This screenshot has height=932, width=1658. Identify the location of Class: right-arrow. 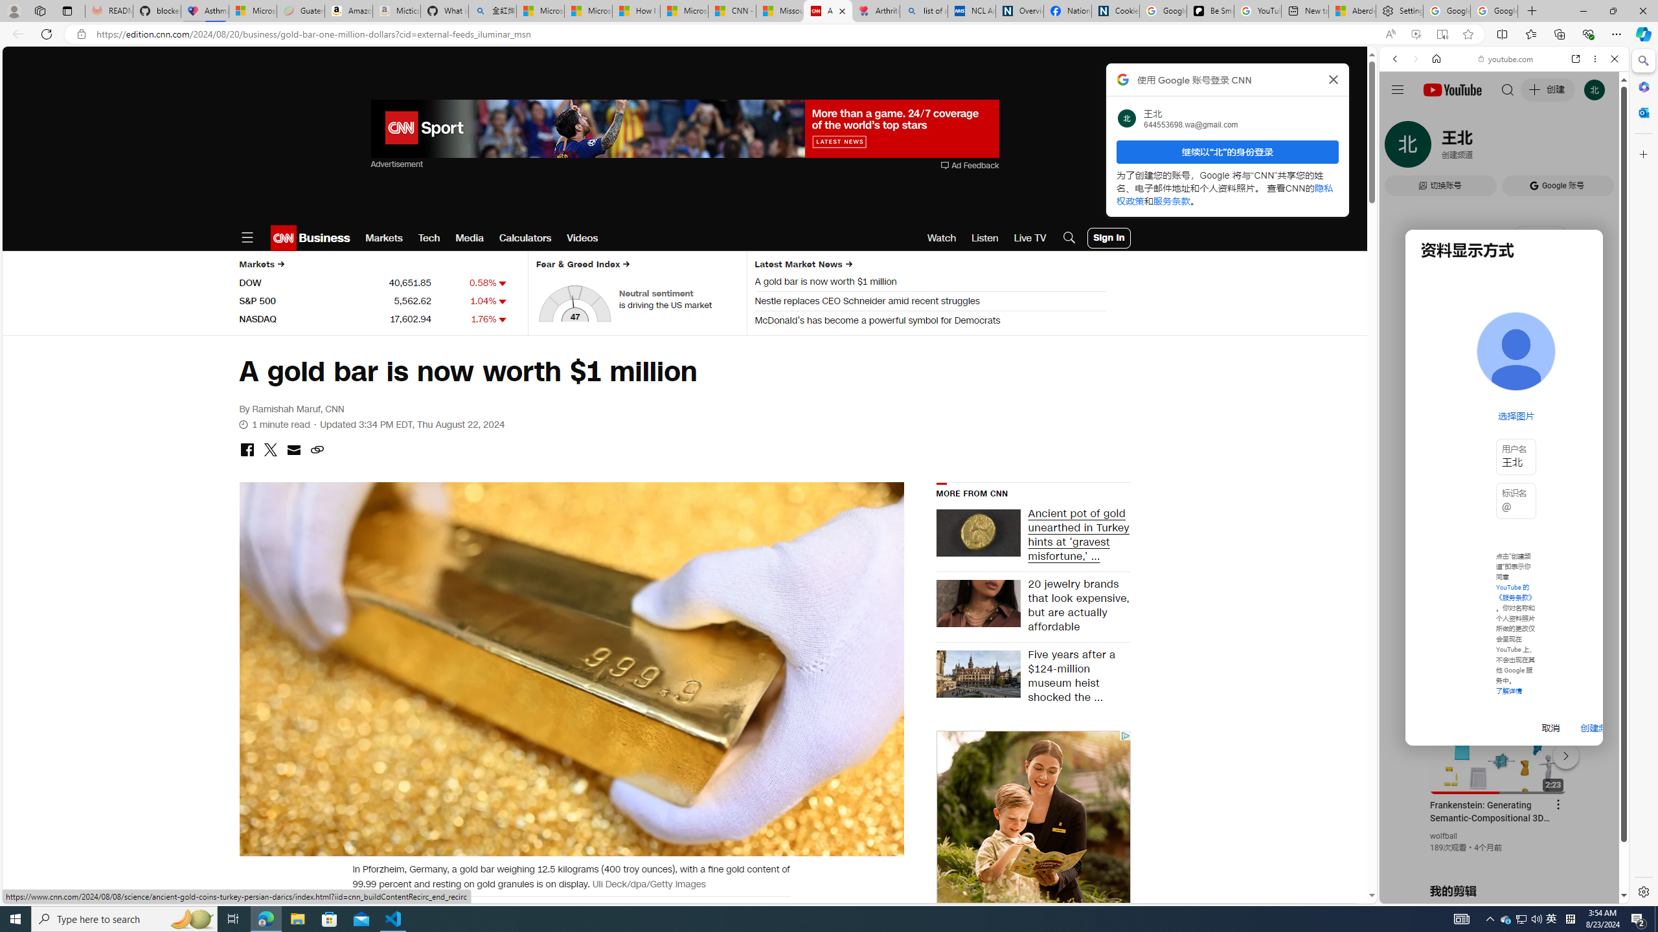
(848, 264).